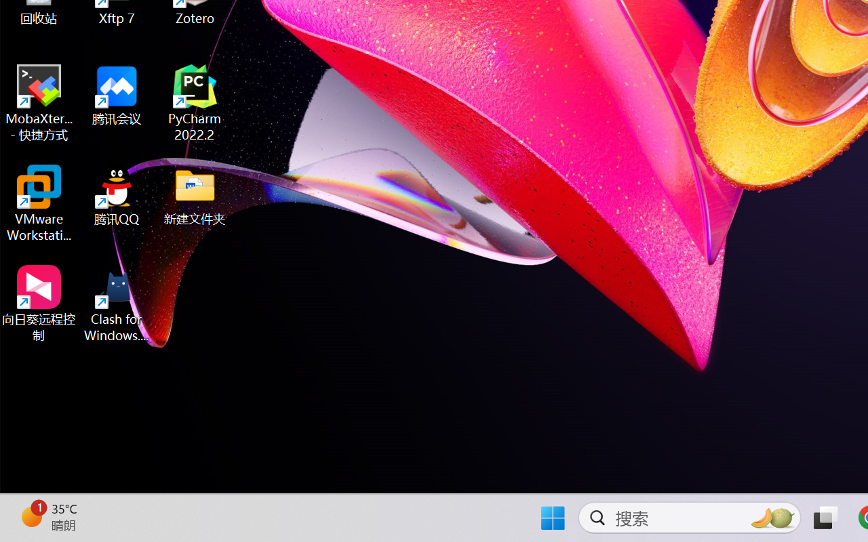  What do you see at coordinates (195, 103) in the screenshot?
I see `PyCharm 2022.2` at bounding box center [195, 103].